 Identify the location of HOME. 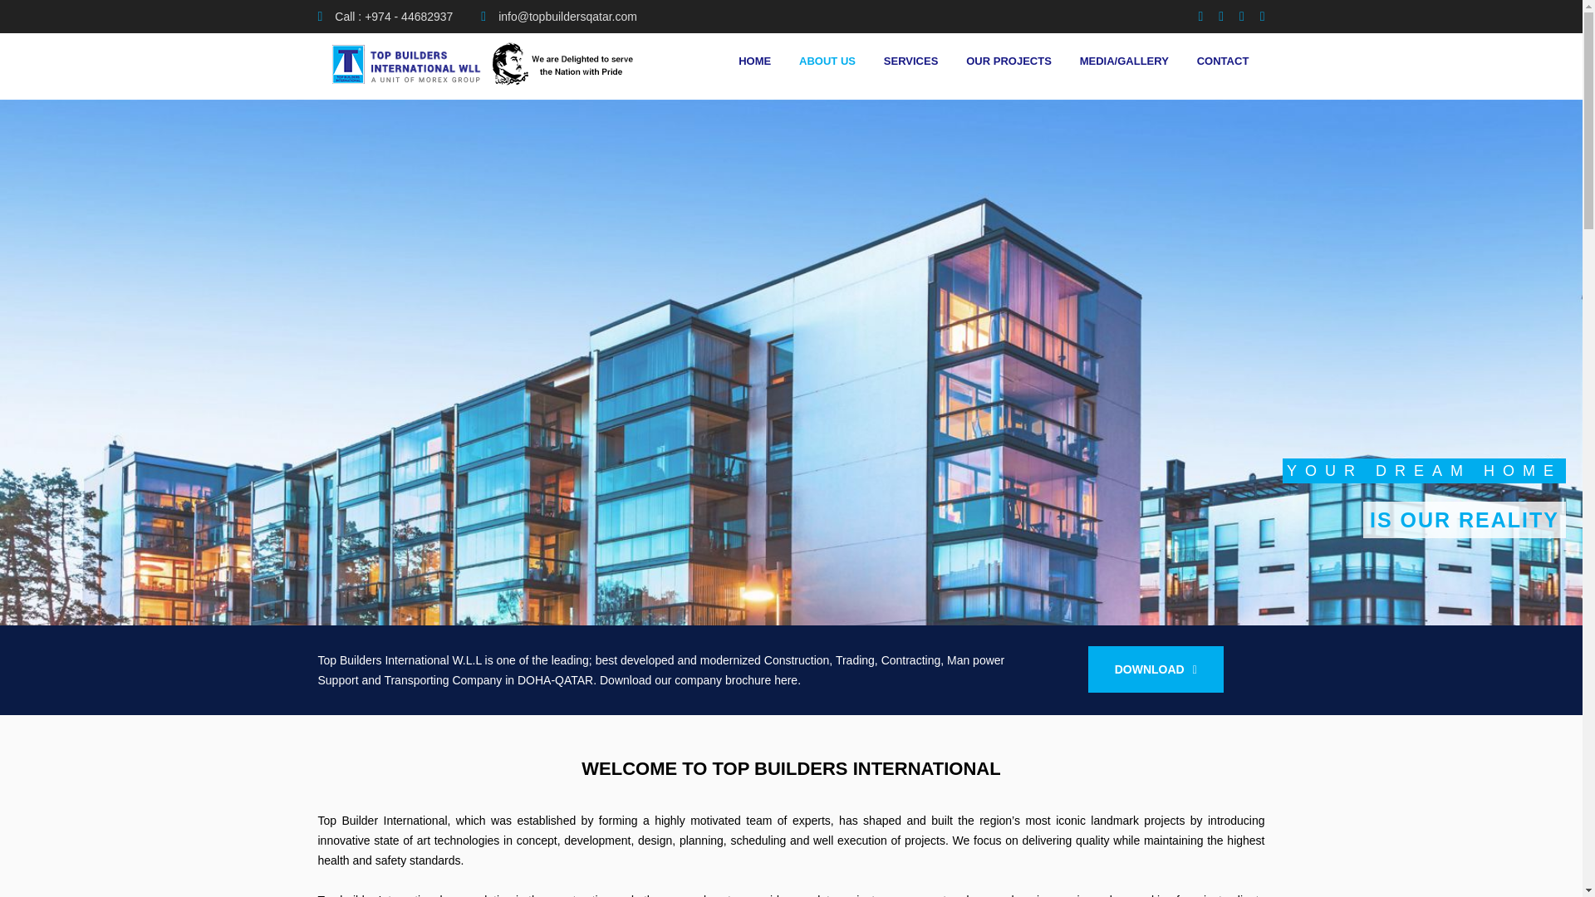
(754, 61).